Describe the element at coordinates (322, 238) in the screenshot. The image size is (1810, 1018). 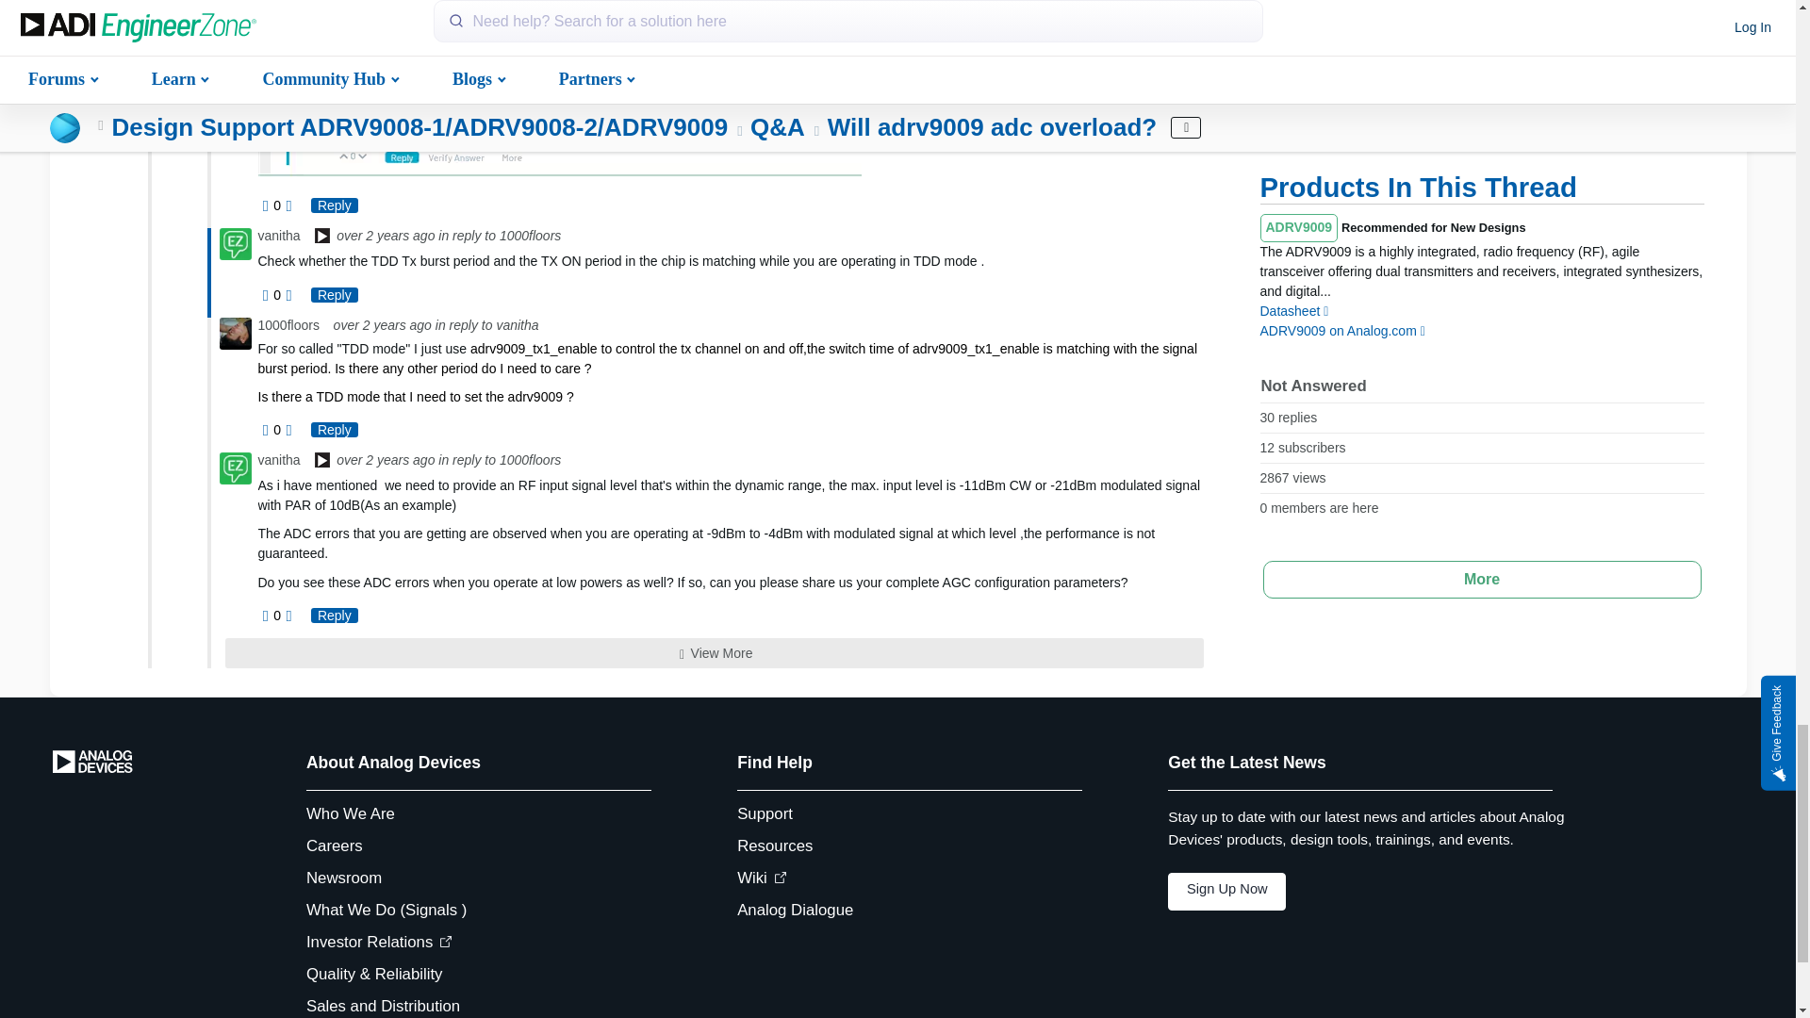
I see `Analog Employees` at that location.